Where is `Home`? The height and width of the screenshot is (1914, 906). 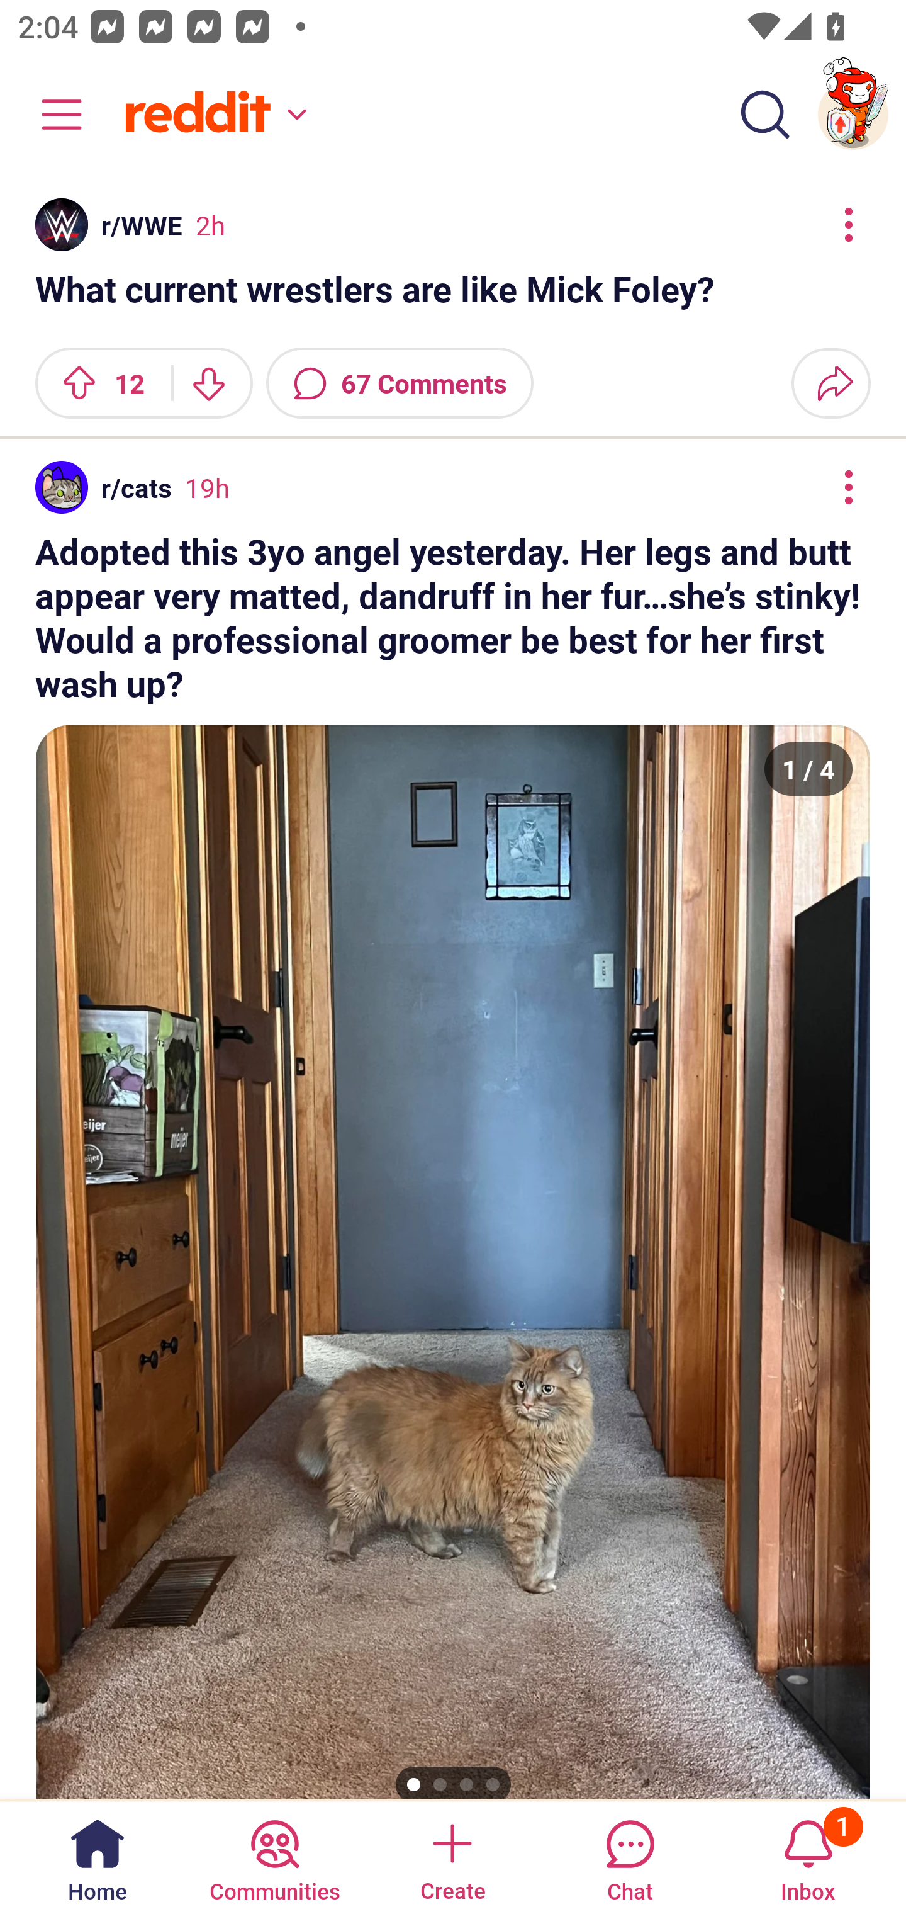 Home is located at coordinates (98, 1856).